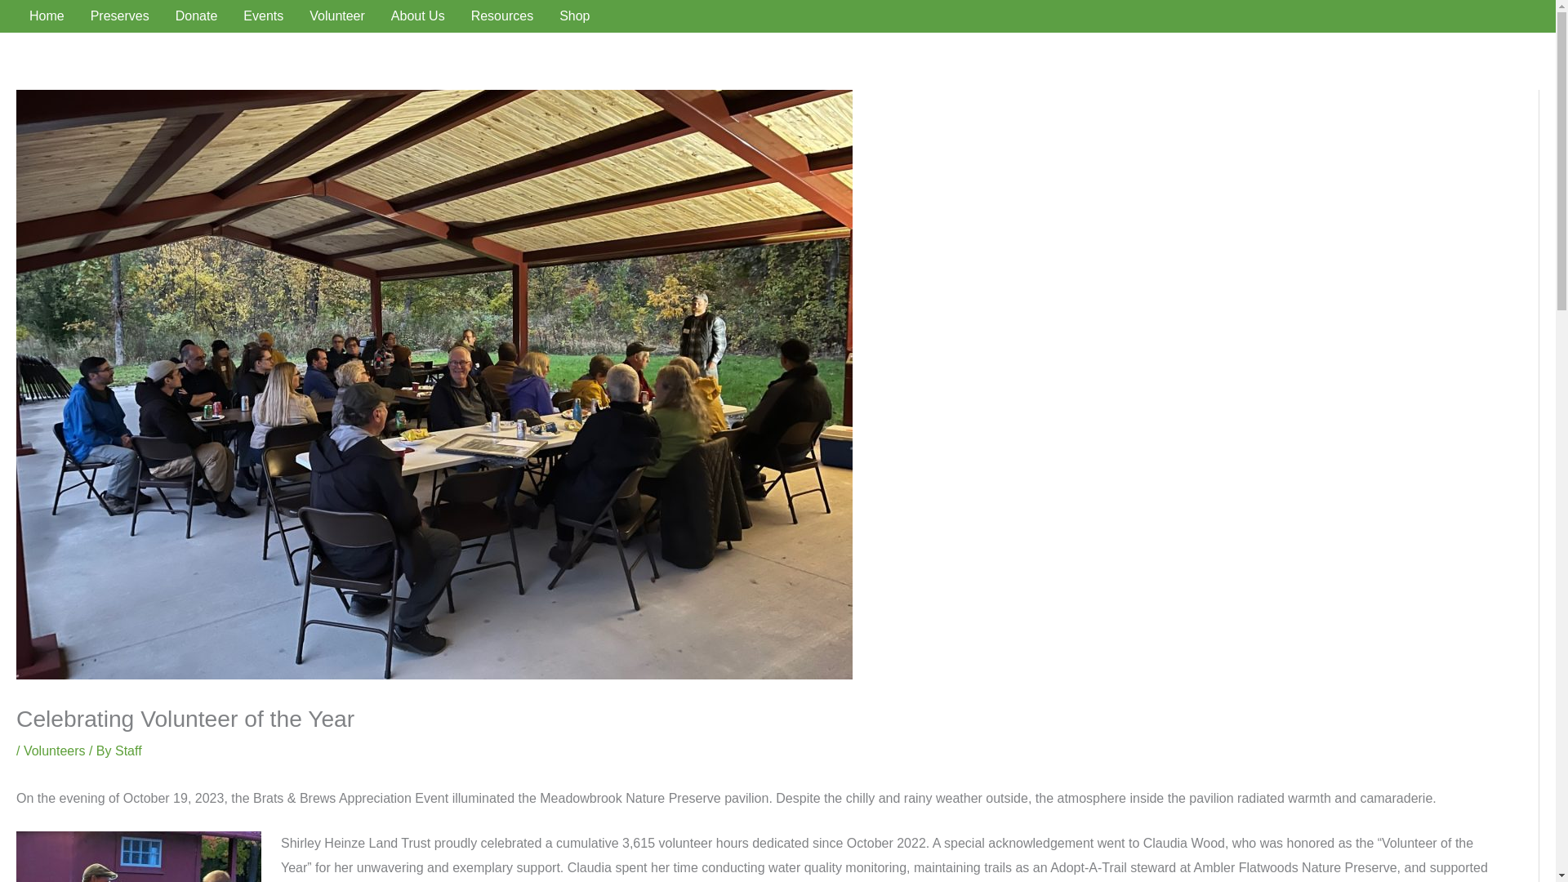  Describe the element at coordinates (46, 16) in the screenshot. I see `Home` at that location.